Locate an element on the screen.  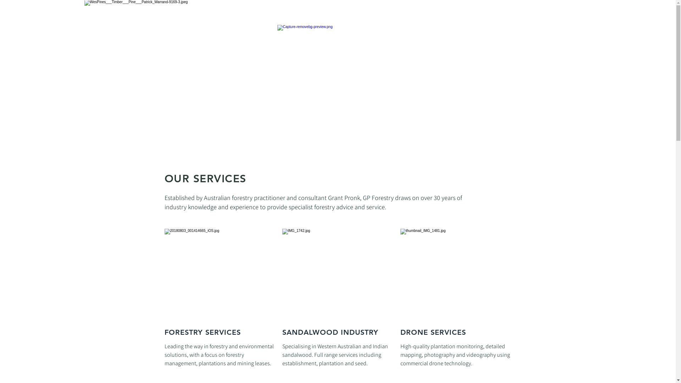
CONTACT is located at coordinates (494, 18).